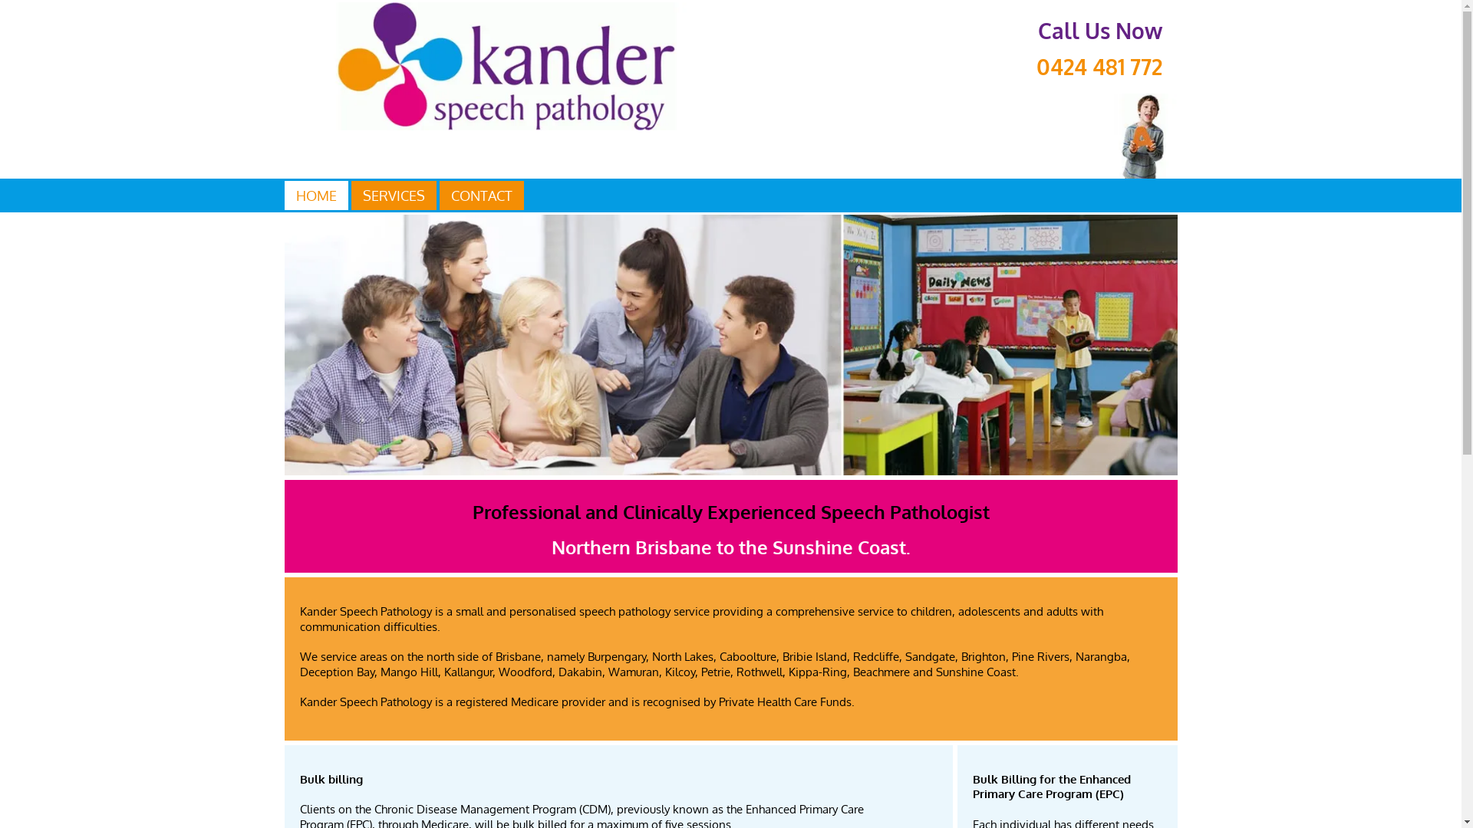 The width and height of the screenshot is (1473, 828). I want to click on HOME, so click(316, 195).